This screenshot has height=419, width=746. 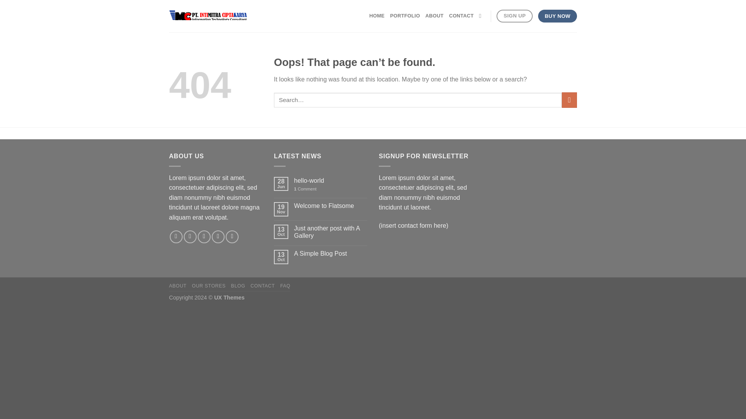 What do you see at coordinates (178, 286) in the screenshot?
I see `ABOUT` at bounding box center [178, 286].